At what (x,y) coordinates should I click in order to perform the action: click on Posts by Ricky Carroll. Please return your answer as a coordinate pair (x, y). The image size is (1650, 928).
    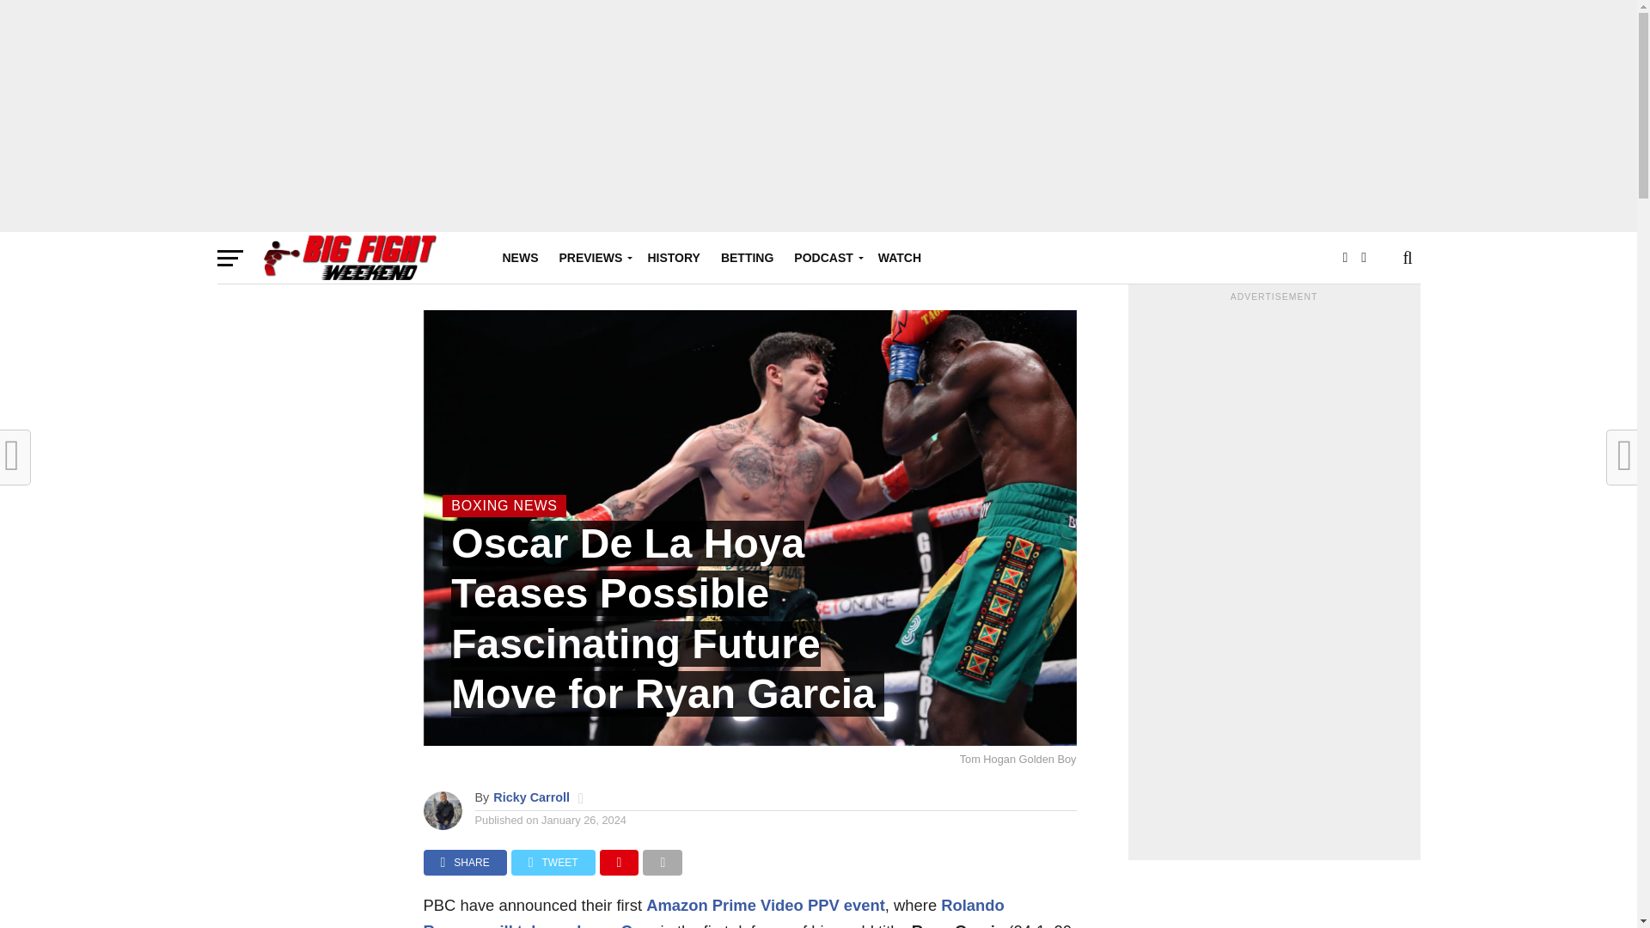
    Looking at the image, I should click on (531, 797).